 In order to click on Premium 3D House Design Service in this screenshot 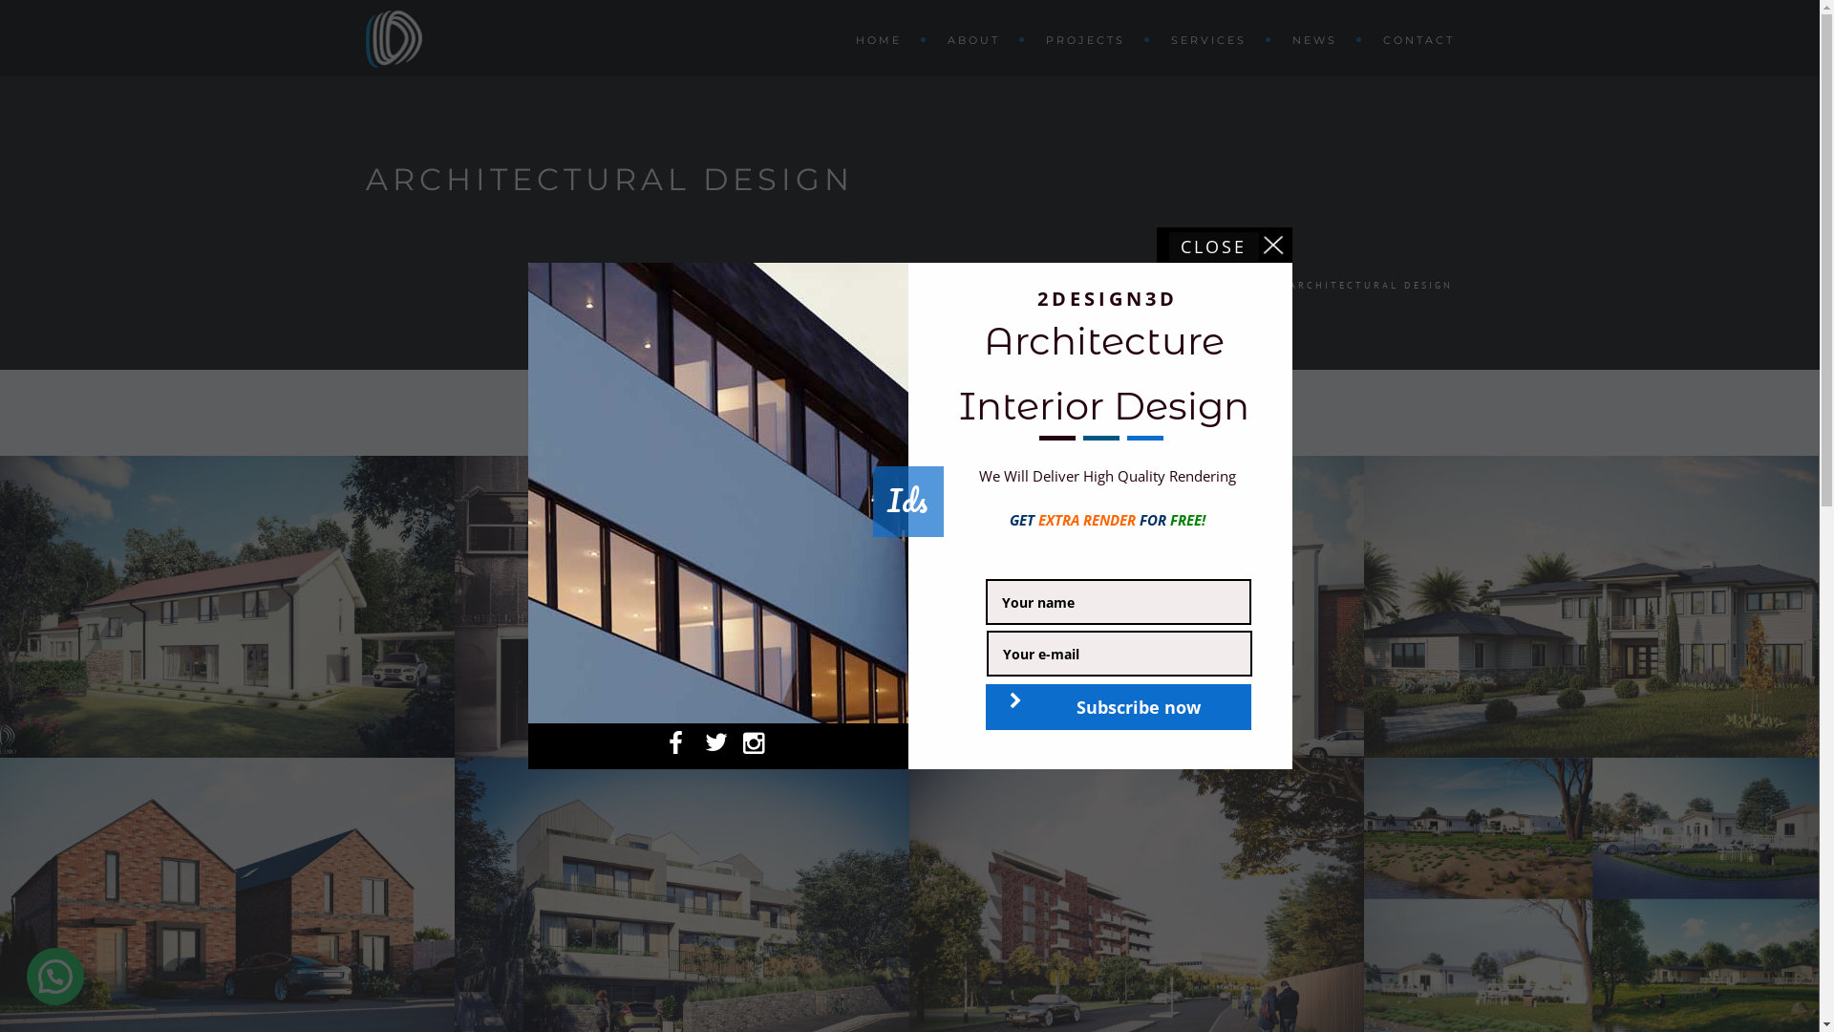, I will do `click(1591, 608)`.